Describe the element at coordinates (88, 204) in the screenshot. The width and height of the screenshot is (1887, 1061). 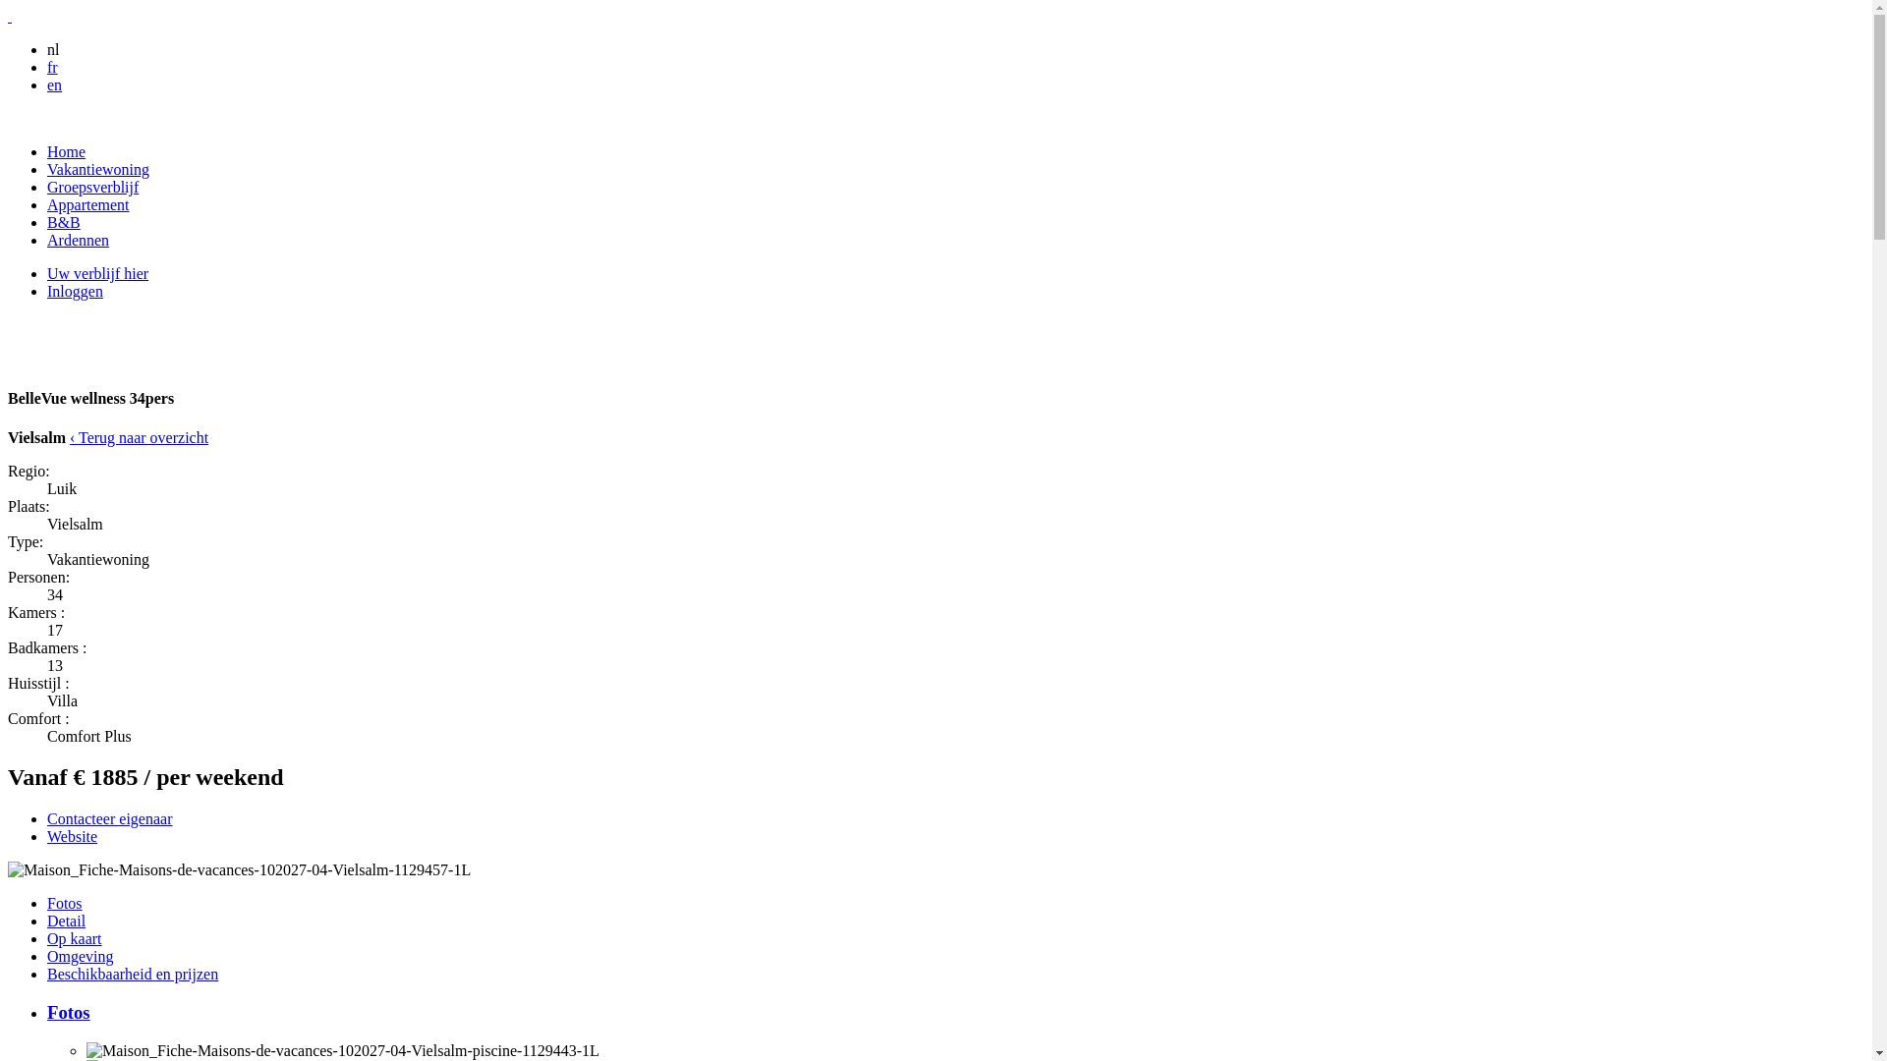
I see `Appartement` at that location.